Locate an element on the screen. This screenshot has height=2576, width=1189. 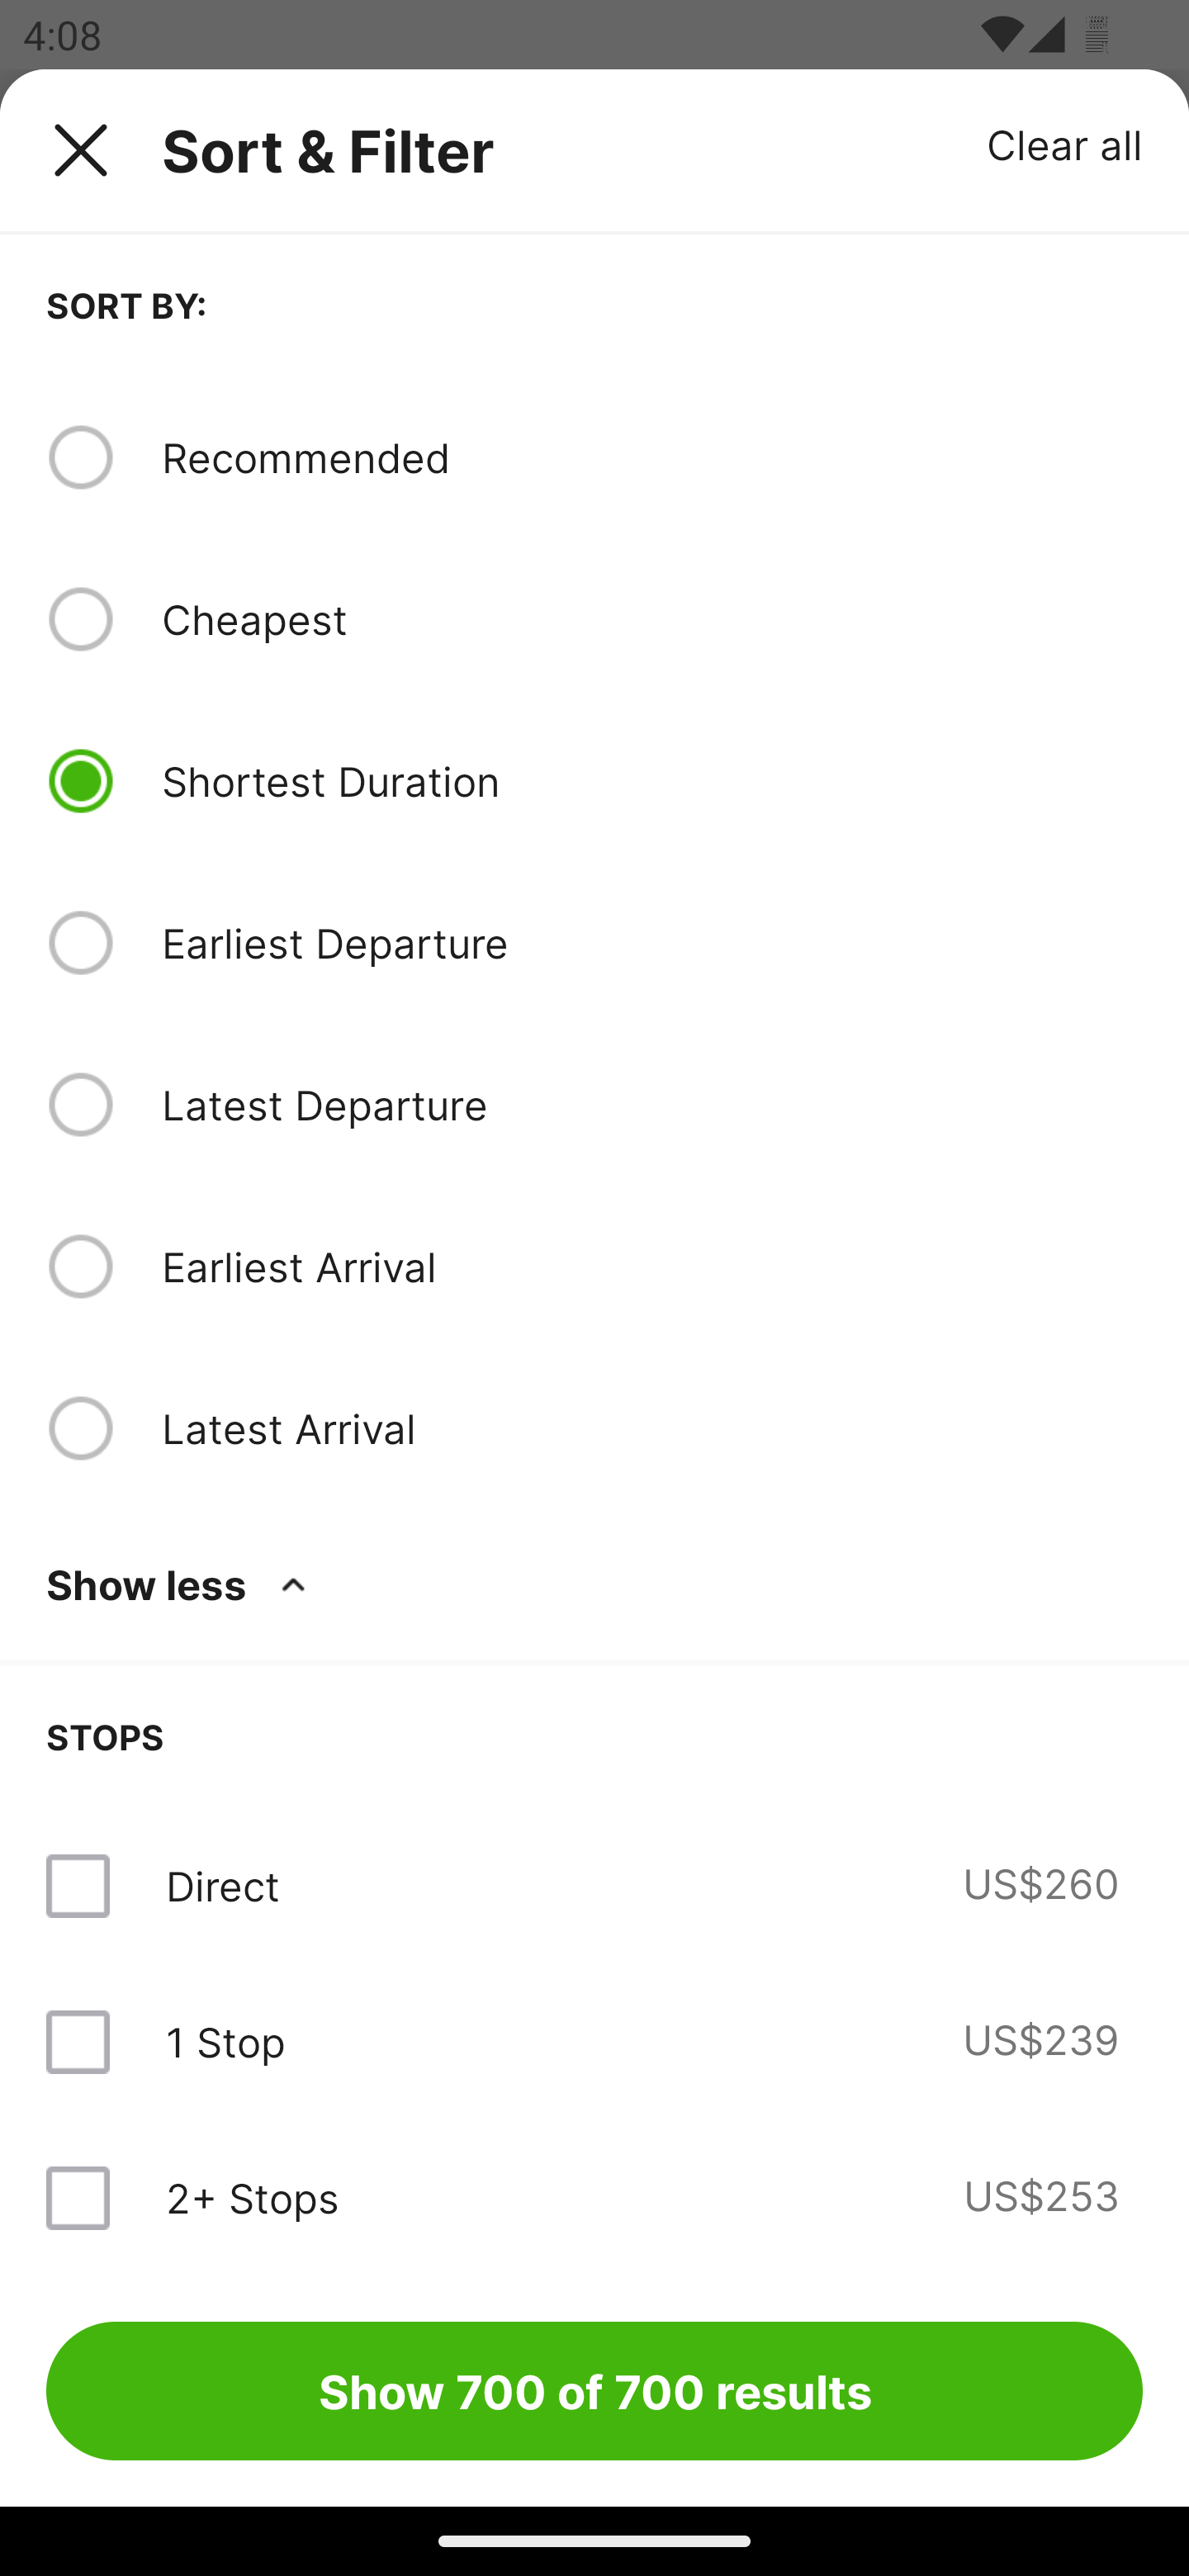
Shortest Duration is located at coordinates (651, 780).